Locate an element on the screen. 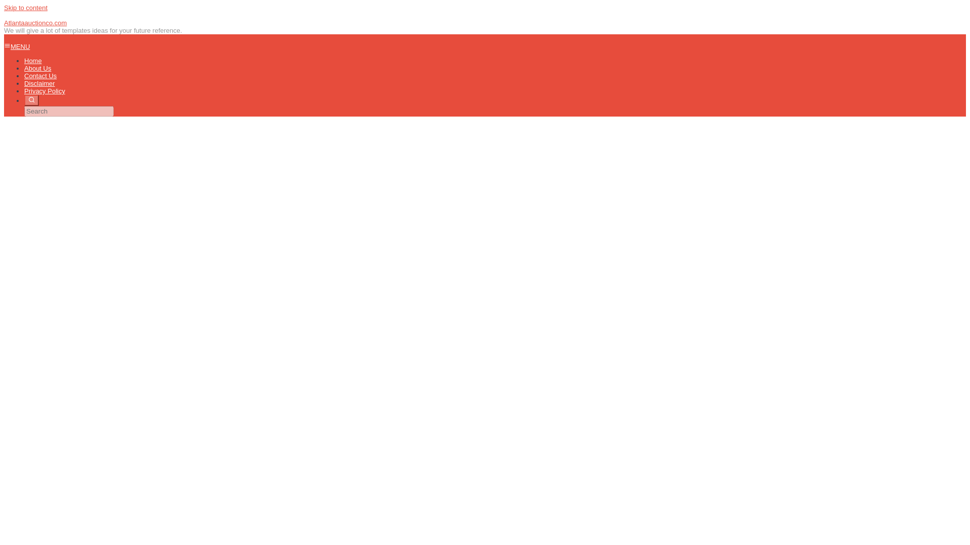 The width and height of the screenshot is (970, 545). Privacy Policy is located at coordinates (44, 91).